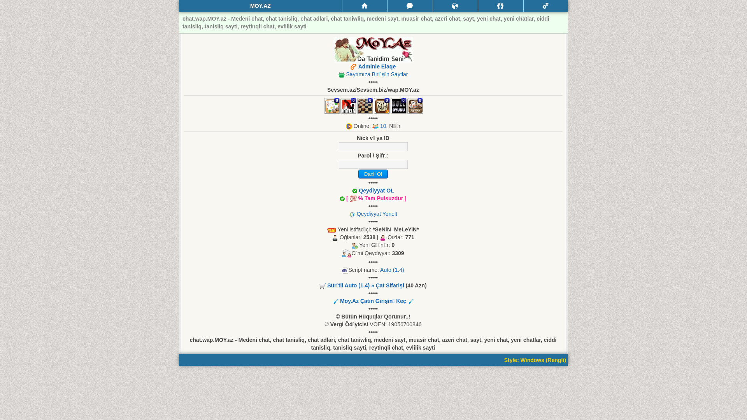 The width and height of the screenshot is (747, 420). What do you see at coordinates (373, 147) in the screenshot?
I see `nick` at bounding box center [373, 147].